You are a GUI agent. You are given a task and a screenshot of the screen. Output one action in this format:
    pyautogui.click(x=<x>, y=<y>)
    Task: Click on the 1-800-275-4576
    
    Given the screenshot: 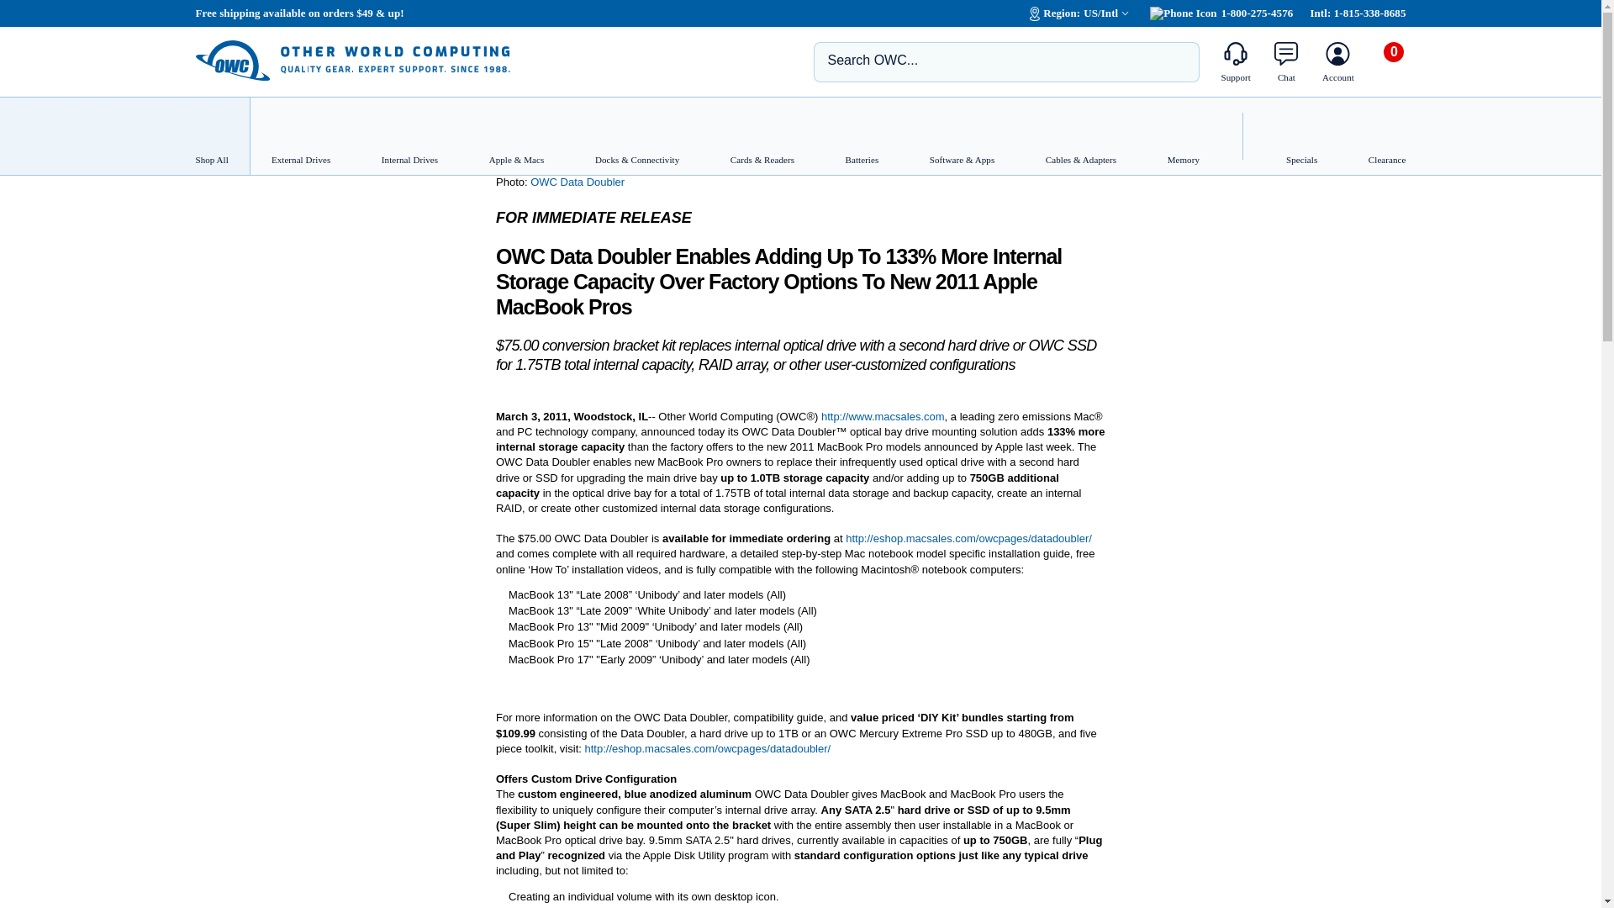 What is the action you would take?
    pyautogui.click(x=1221, y=13)
    